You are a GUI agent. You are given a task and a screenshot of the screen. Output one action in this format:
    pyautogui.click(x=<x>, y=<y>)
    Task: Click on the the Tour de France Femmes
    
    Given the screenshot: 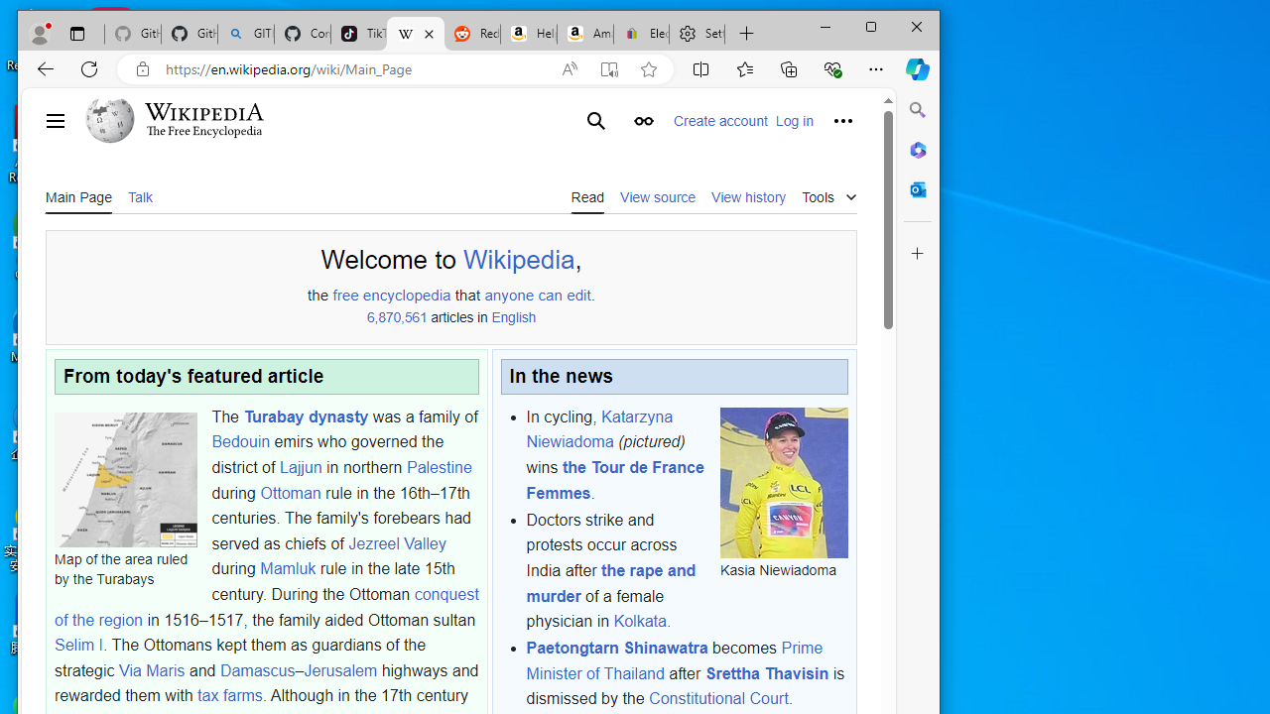 What is the action you would take?
    pyautogui.click(x=615, y=480)
    